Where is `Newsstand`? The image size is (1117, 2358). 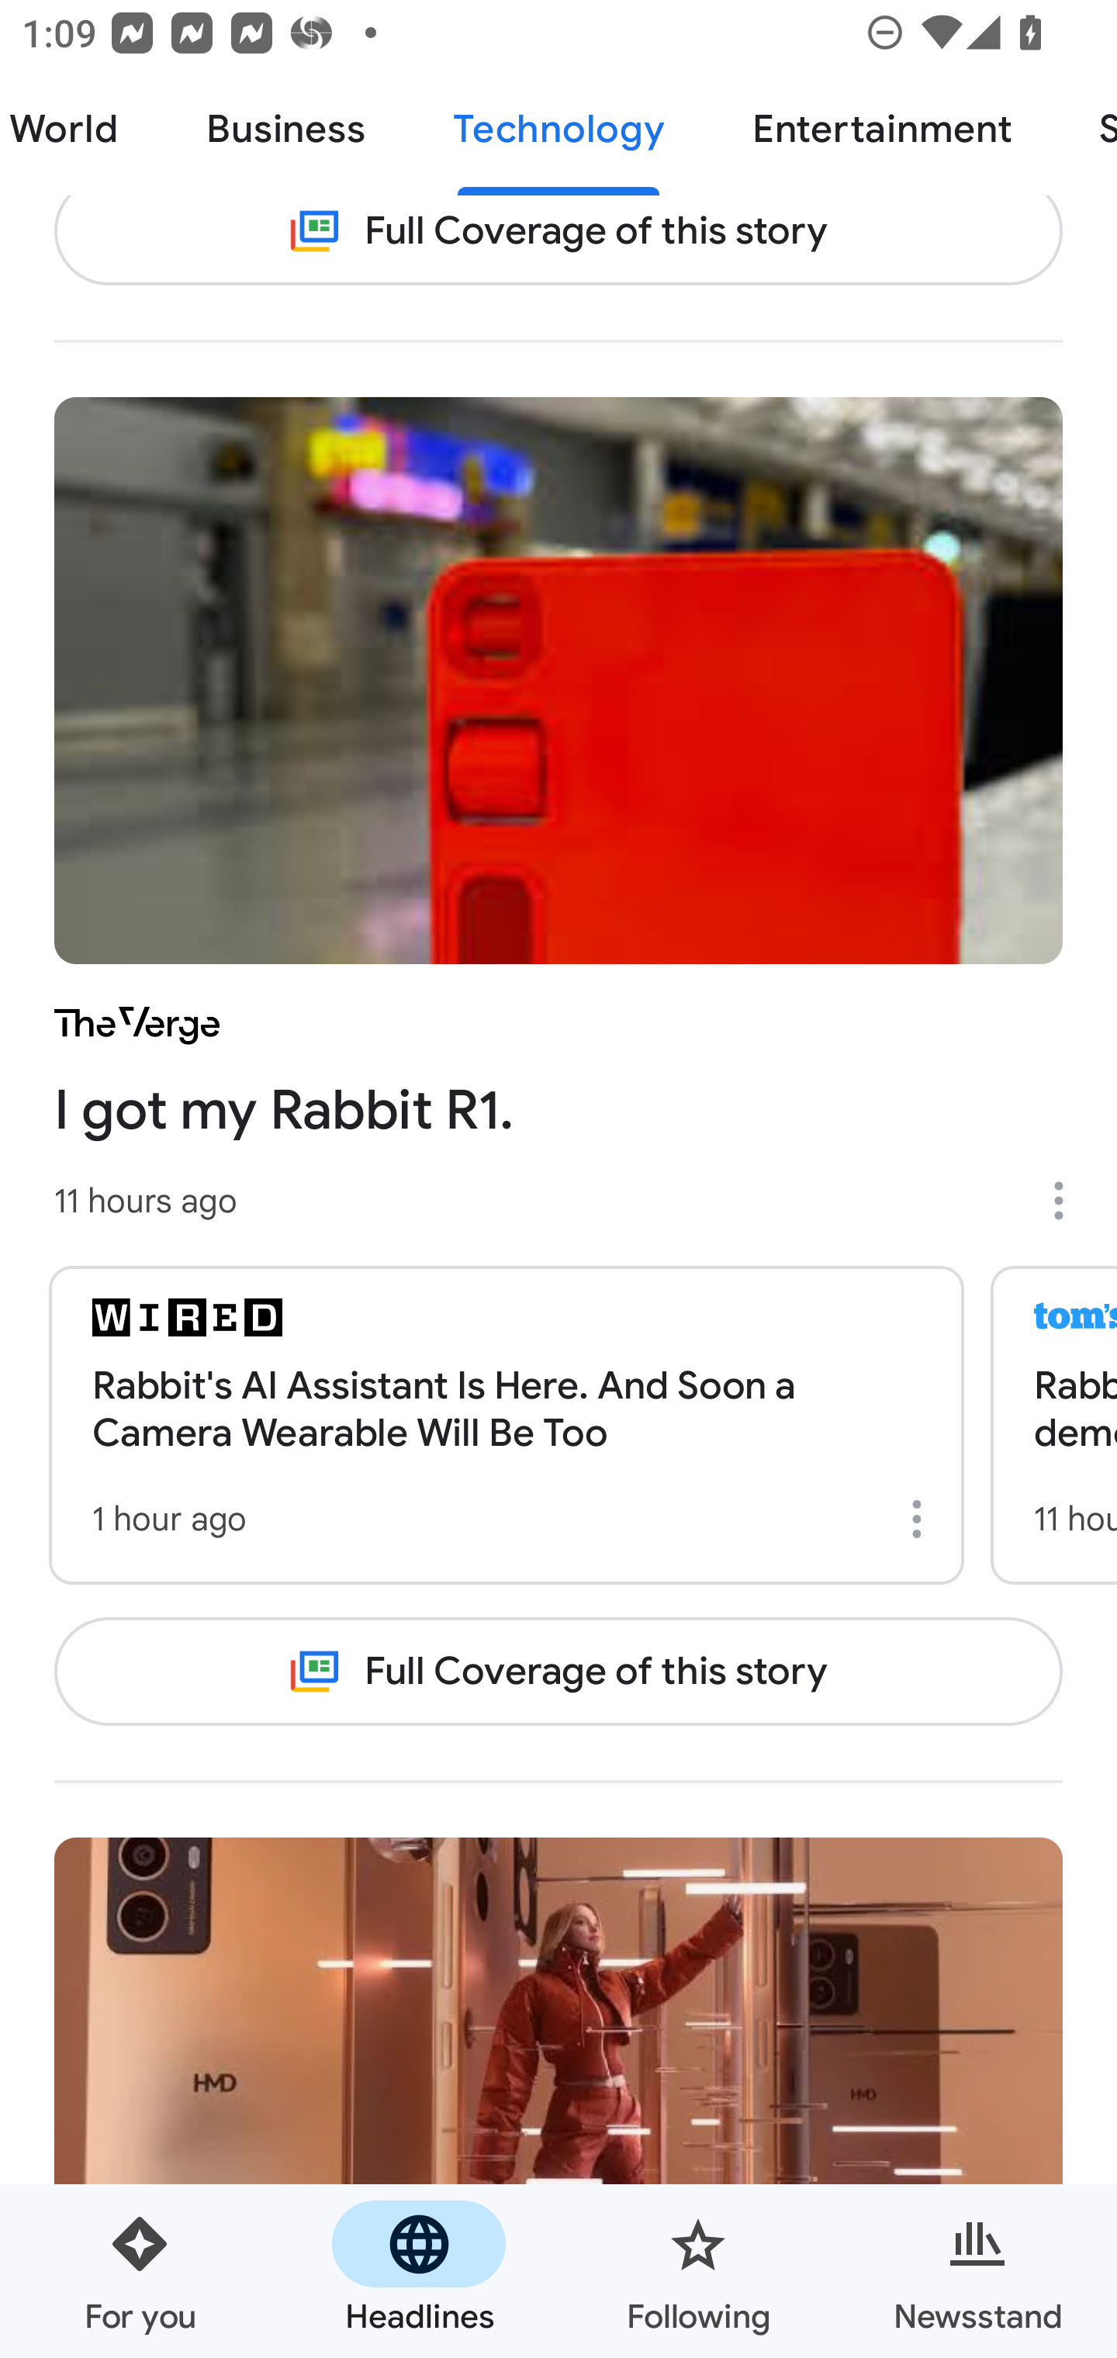
Newsstand is located at coordinates (977, 2271).